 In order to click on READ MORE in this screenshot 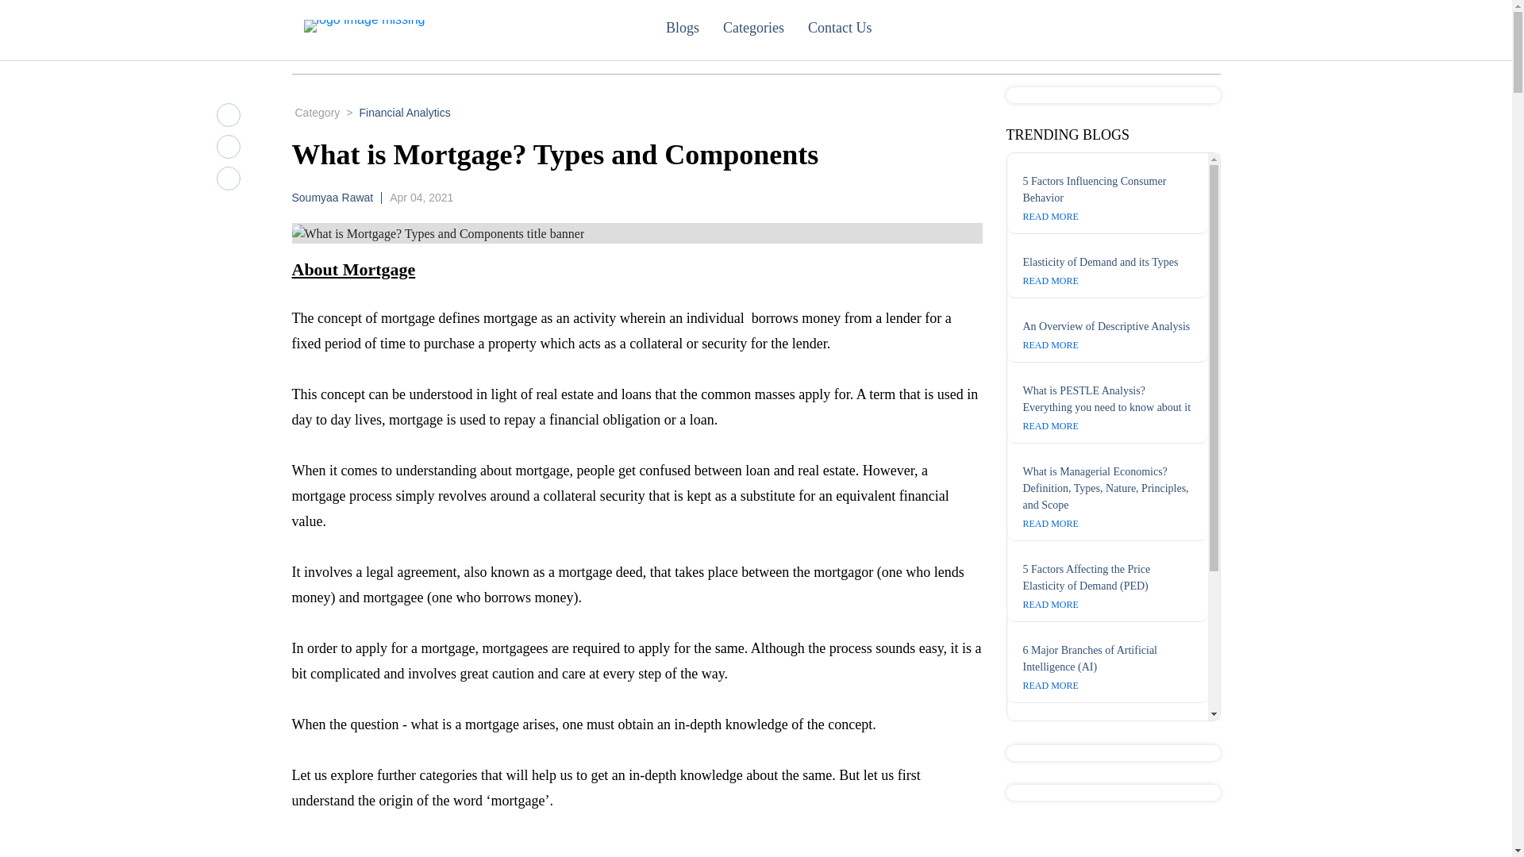, I will do `click(1049, 524)`.